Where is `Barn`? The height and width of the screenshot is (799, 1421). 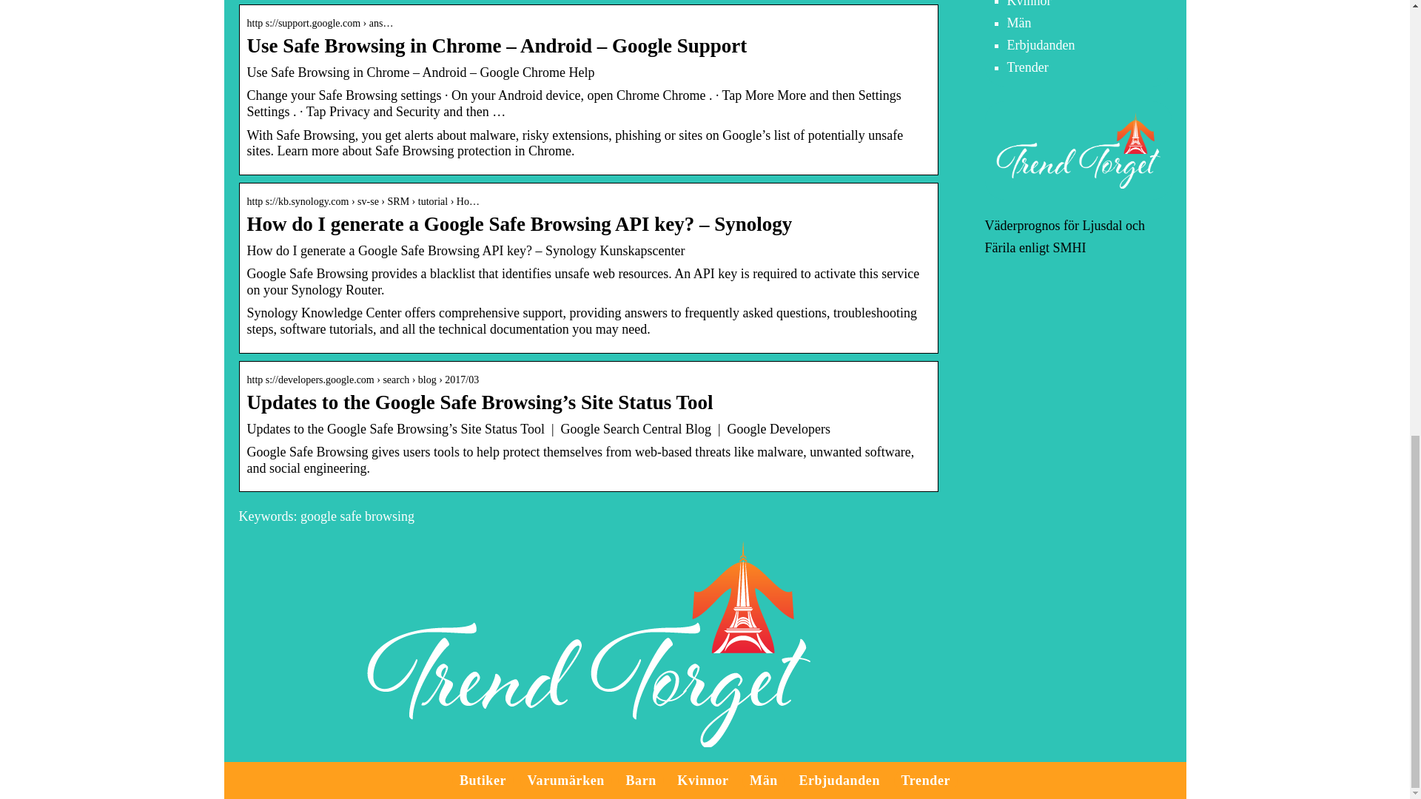
Barn is located at coordinates (639, 780).